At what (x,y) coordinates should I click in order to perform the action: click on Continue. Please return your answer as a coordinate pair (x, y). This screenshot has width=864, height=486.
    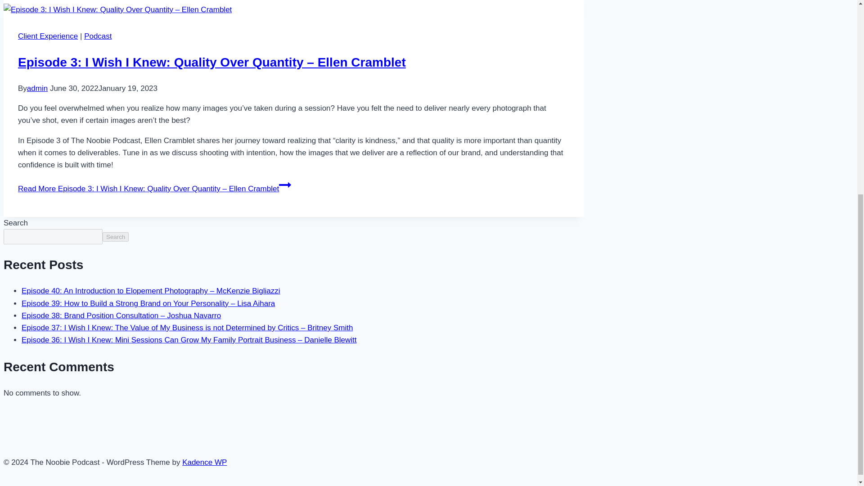
    Looking at the image, I should click on (285, 185).